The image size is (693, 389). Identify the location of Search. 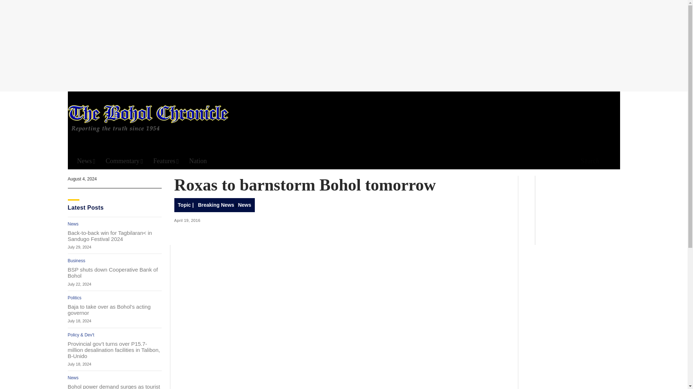
(450, 75).